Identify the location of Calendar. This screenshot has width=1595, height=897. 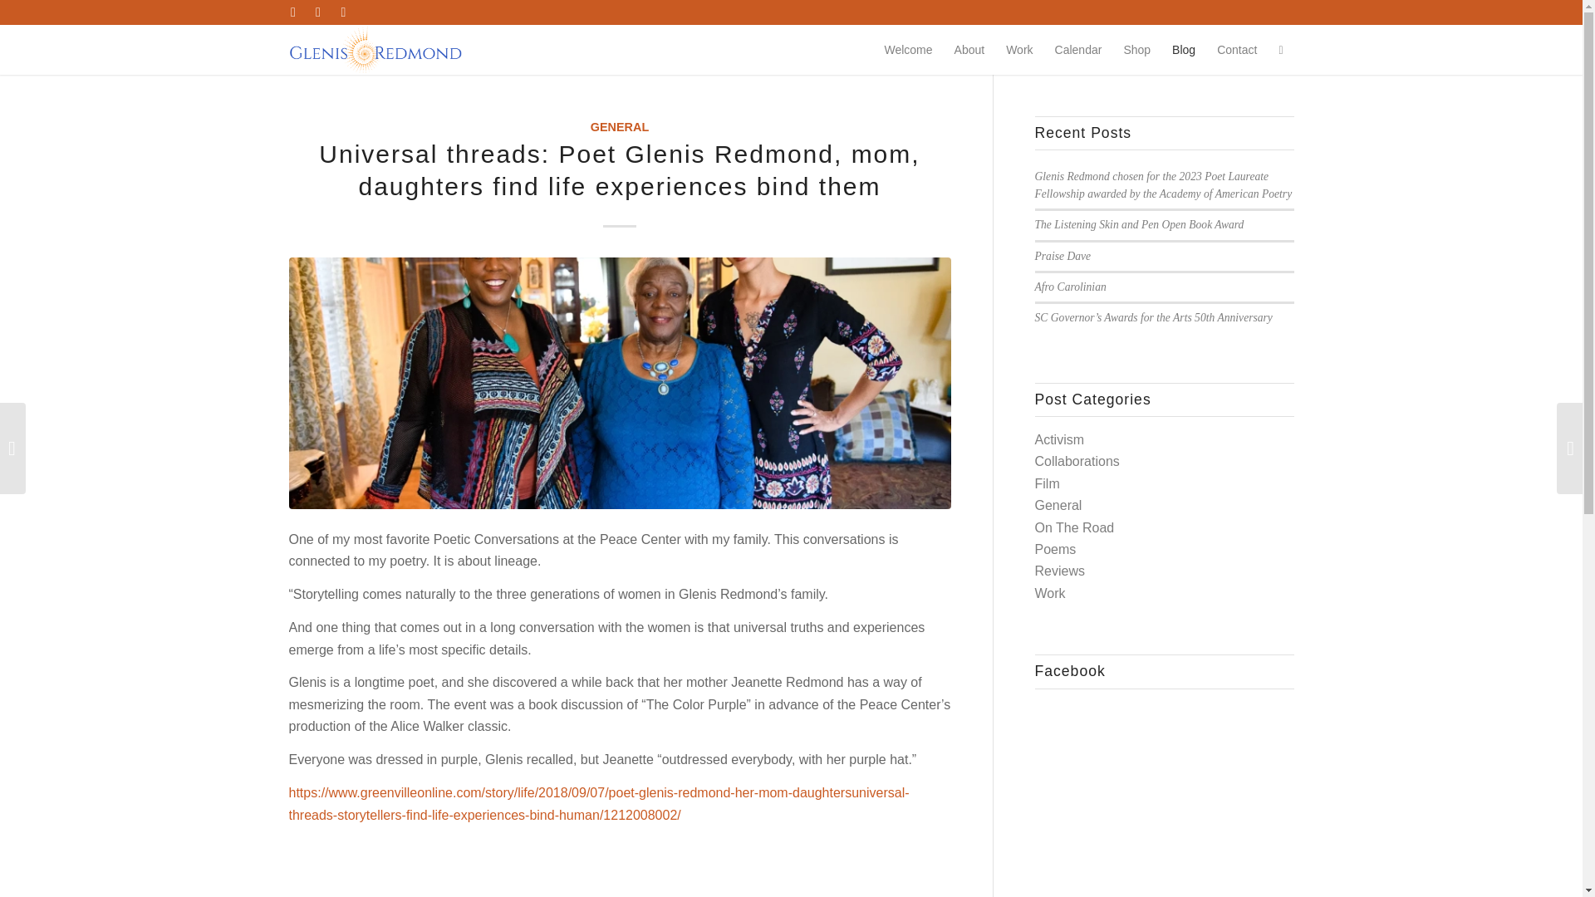
(1078, 50).